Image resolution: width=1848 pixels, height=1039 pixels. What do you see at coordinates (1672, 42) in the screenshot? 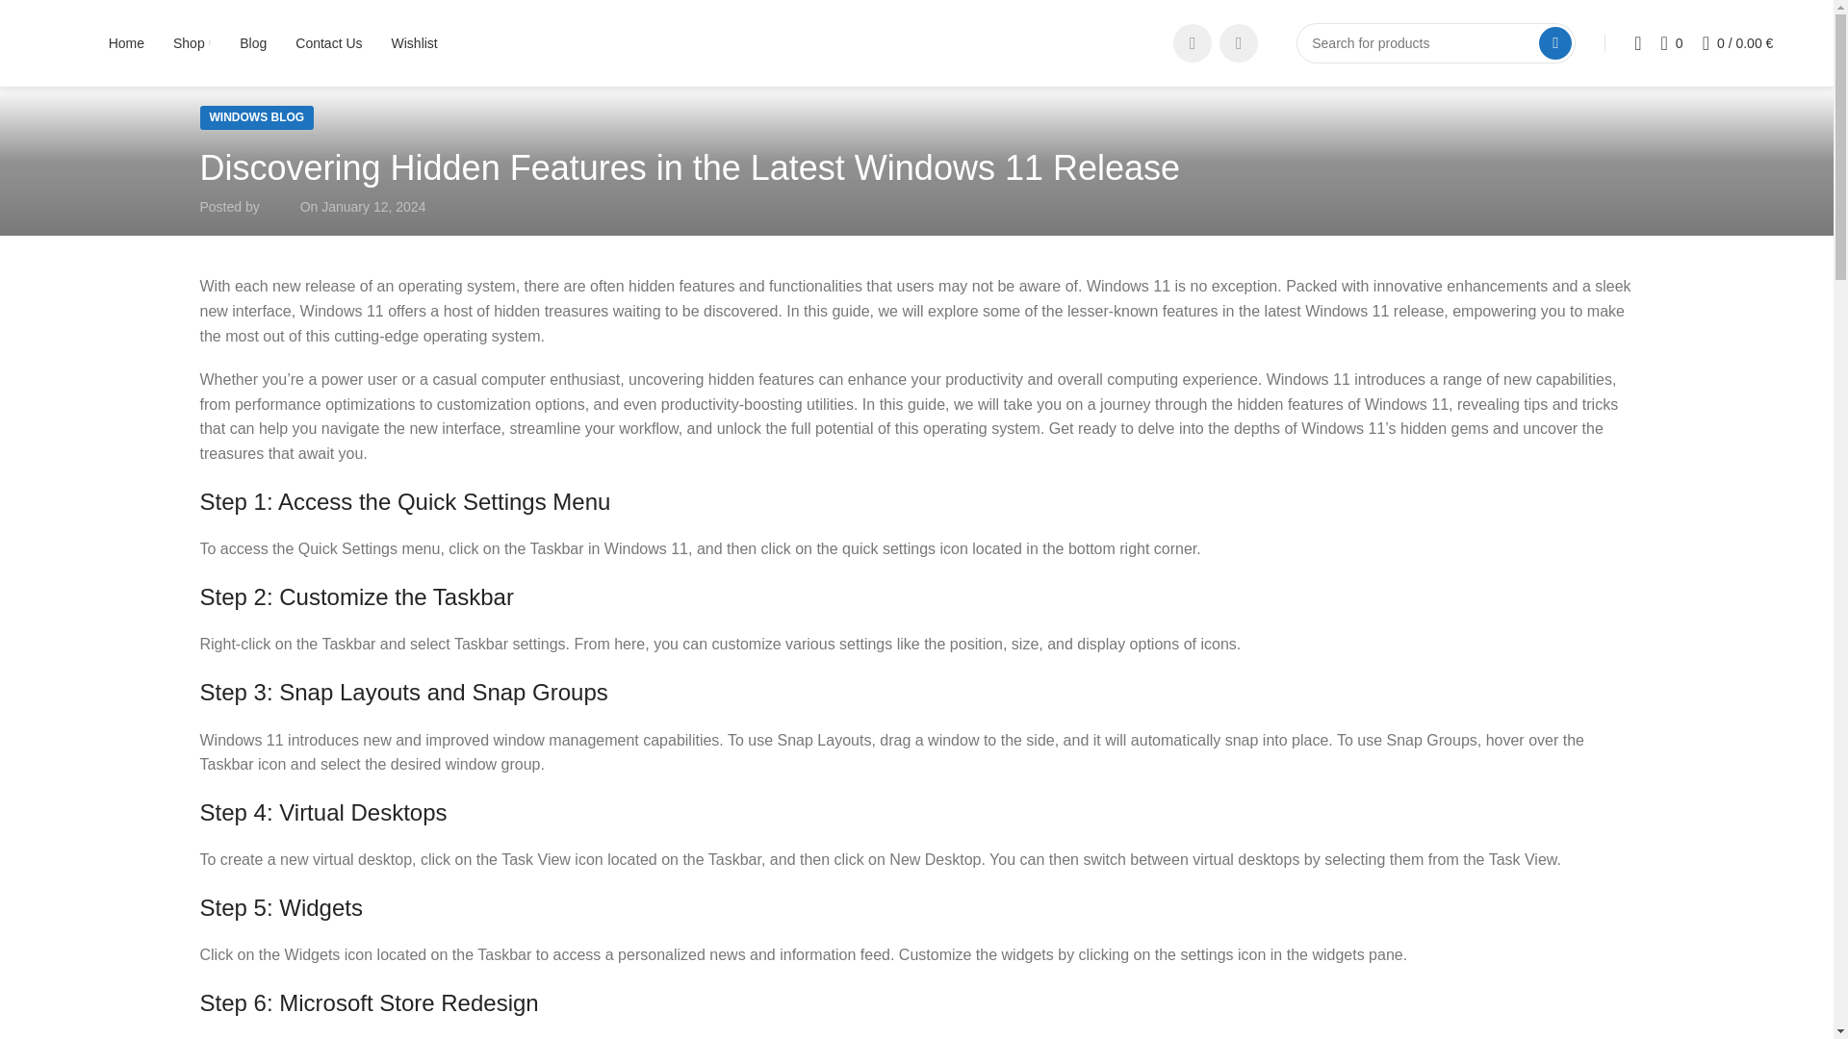
I see `My Wishlist` at bounding box center [1672, 42].